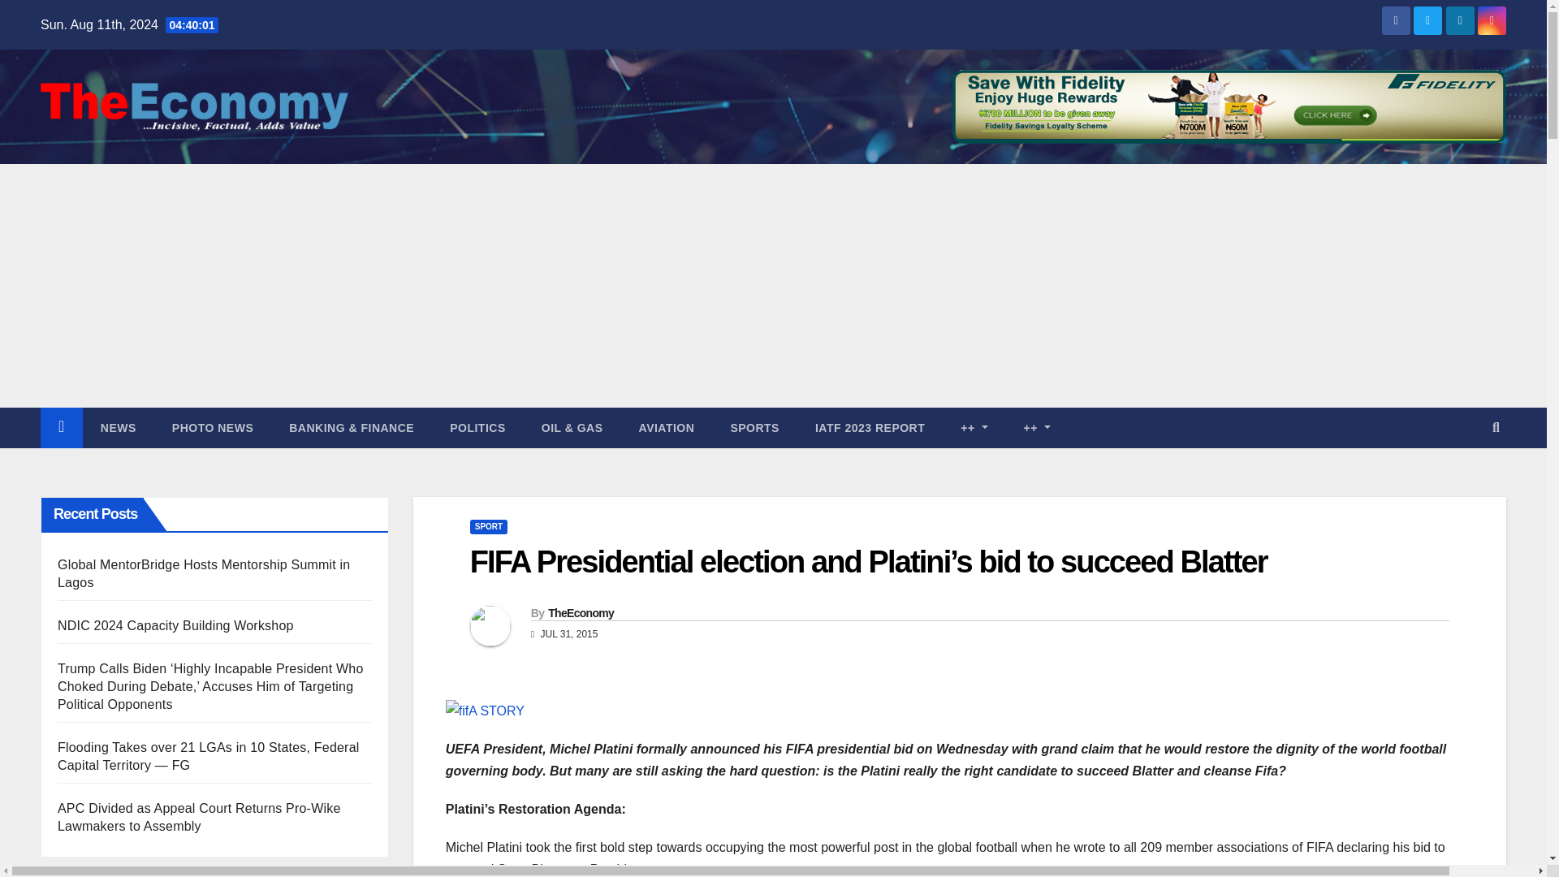 This screenshot has height=877, width=1559. What do you see at coordinates (119, 427) in the screenshot?
I see `News` at bounding box center [119, 427].